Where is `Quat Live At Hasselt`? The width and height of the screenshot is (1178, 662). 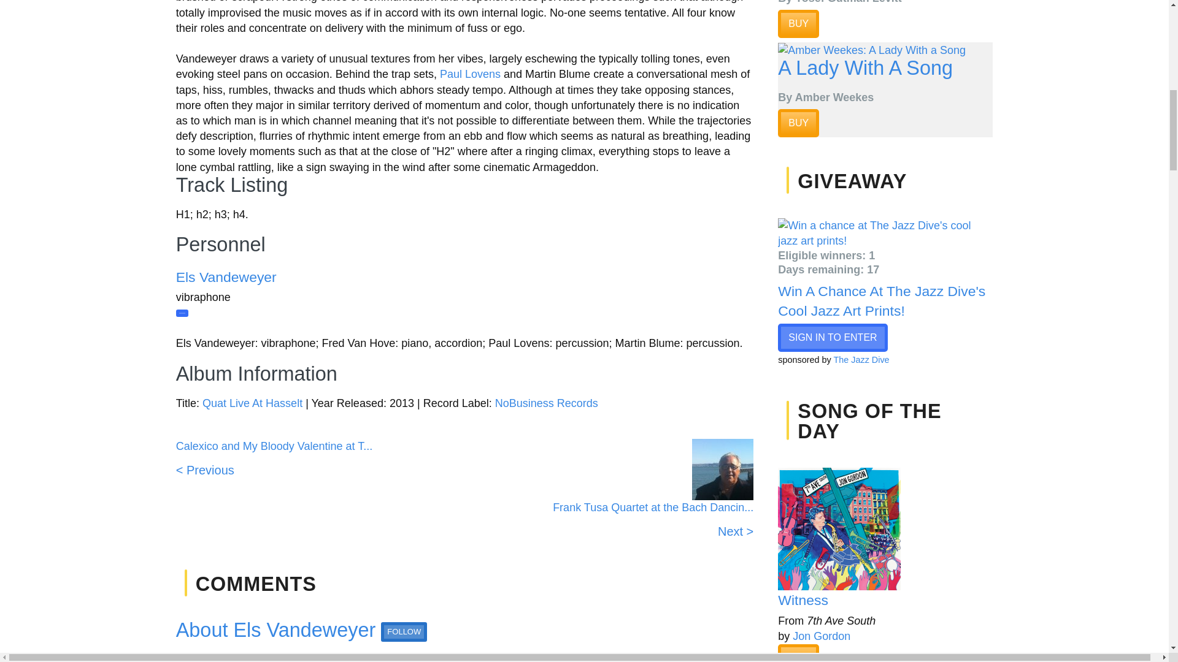 Quat Live At Hasselt is located at coordinates (253, 403).